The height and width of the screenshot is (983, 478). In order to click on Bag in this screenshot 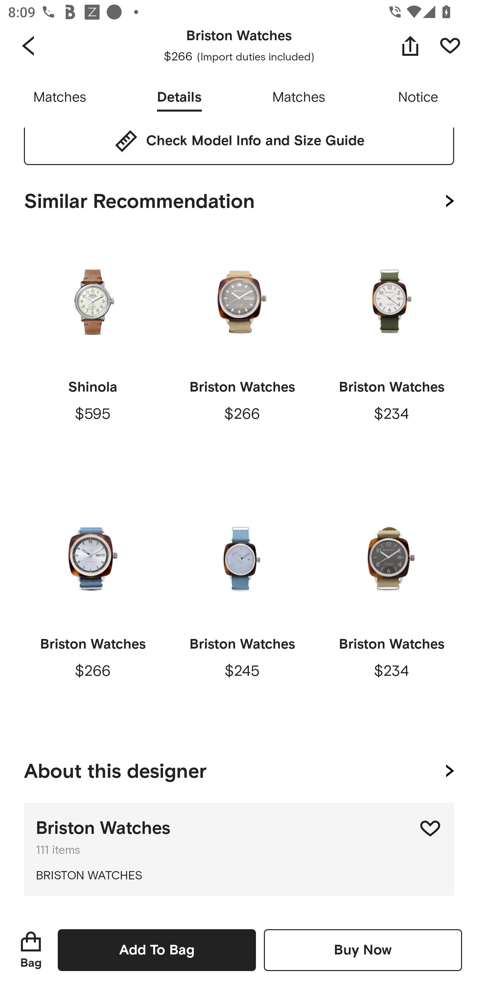, I will do `click(31, 950)`.